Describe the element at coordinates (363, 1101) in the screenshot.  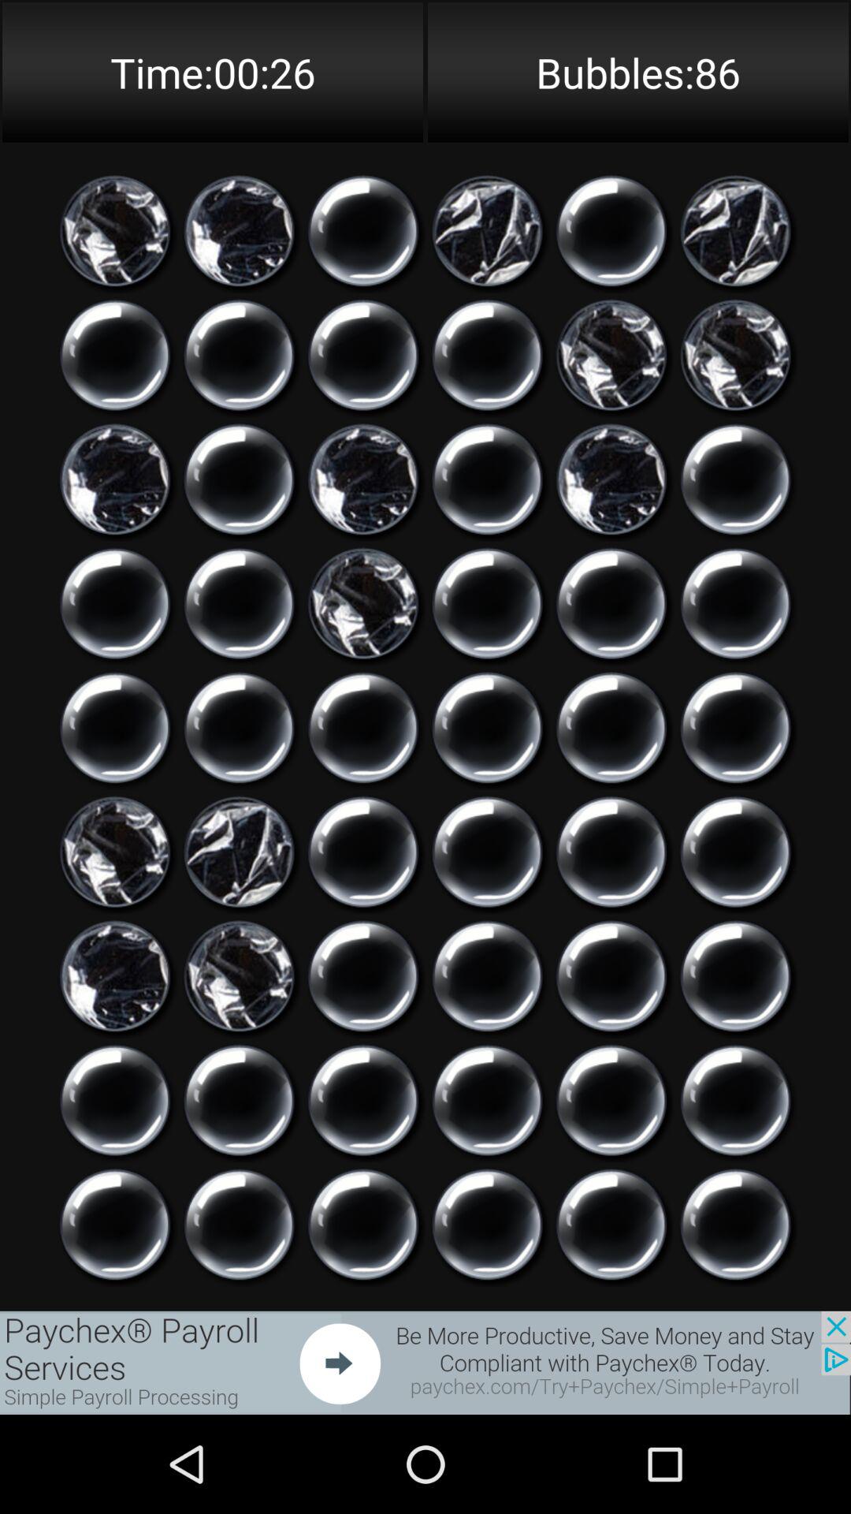
I see `burst bubble` at that location.